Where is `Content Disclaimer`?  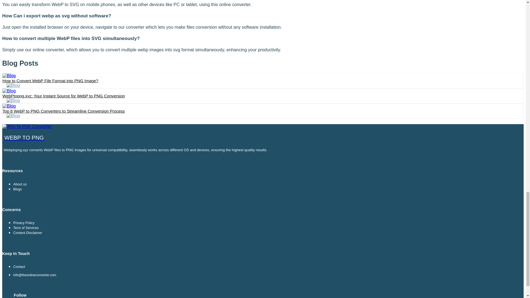
Content Disclaimer is located at coordinates (28, 233).